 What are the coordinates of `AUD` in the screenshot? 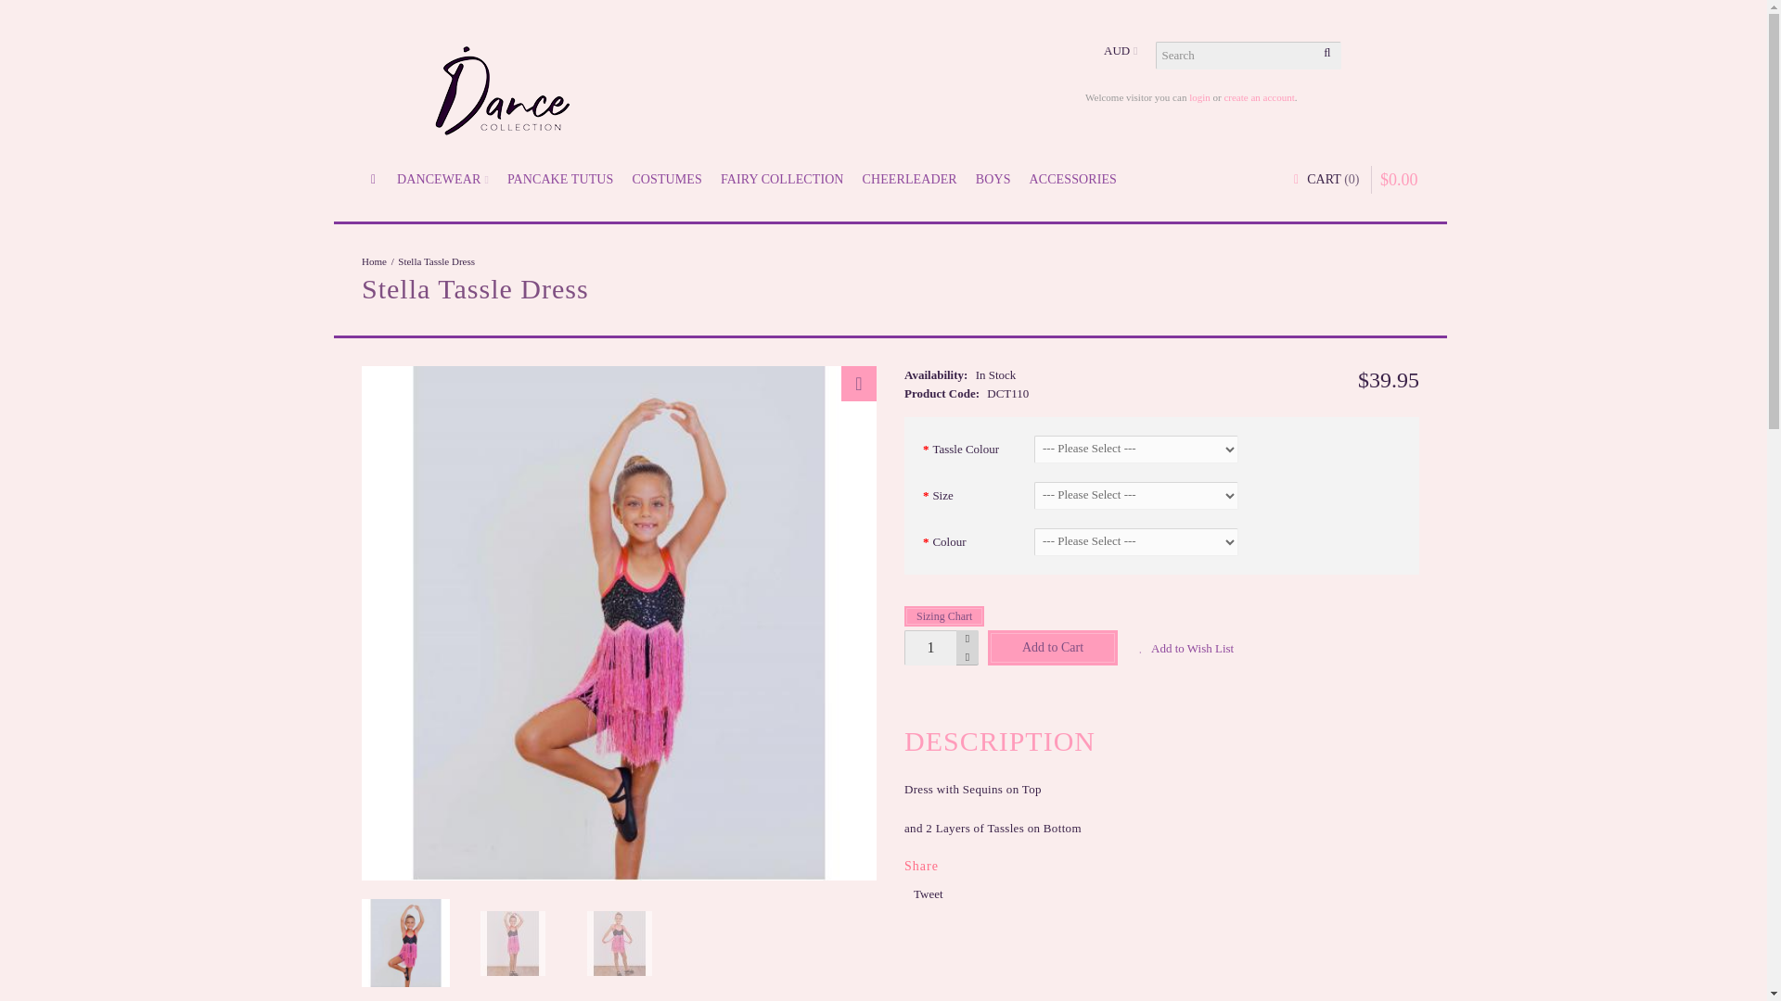 It's located at (1121, 50).